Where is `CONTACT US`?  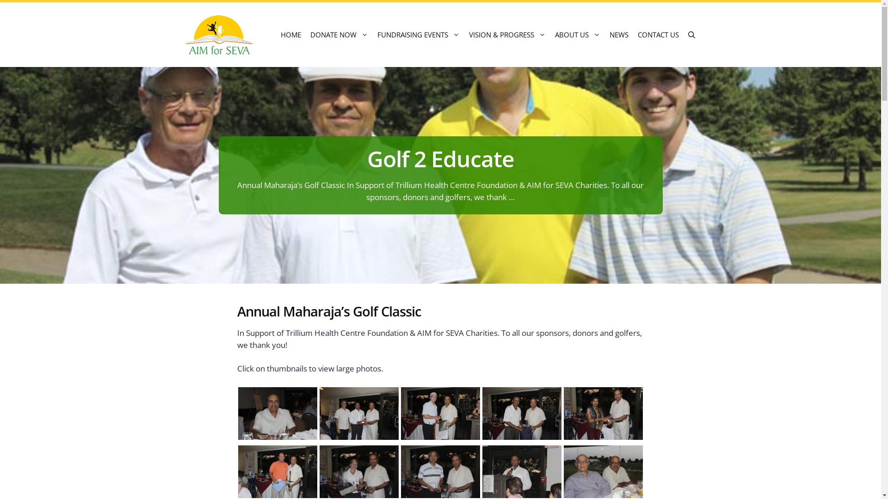 CONTACT US is located at coordinates (658, 35).